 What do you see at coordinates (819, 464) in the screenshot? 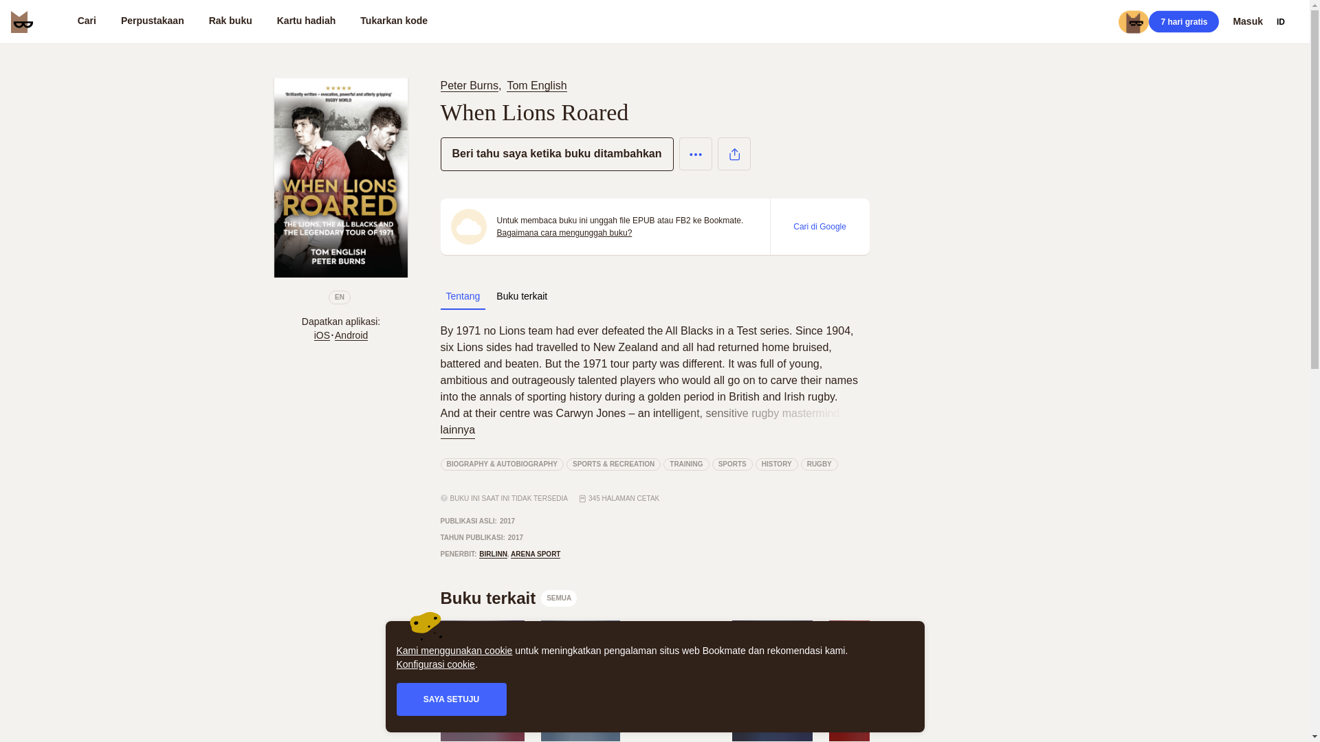
I see `7 hari gratis` at bounding box center [819, 464].